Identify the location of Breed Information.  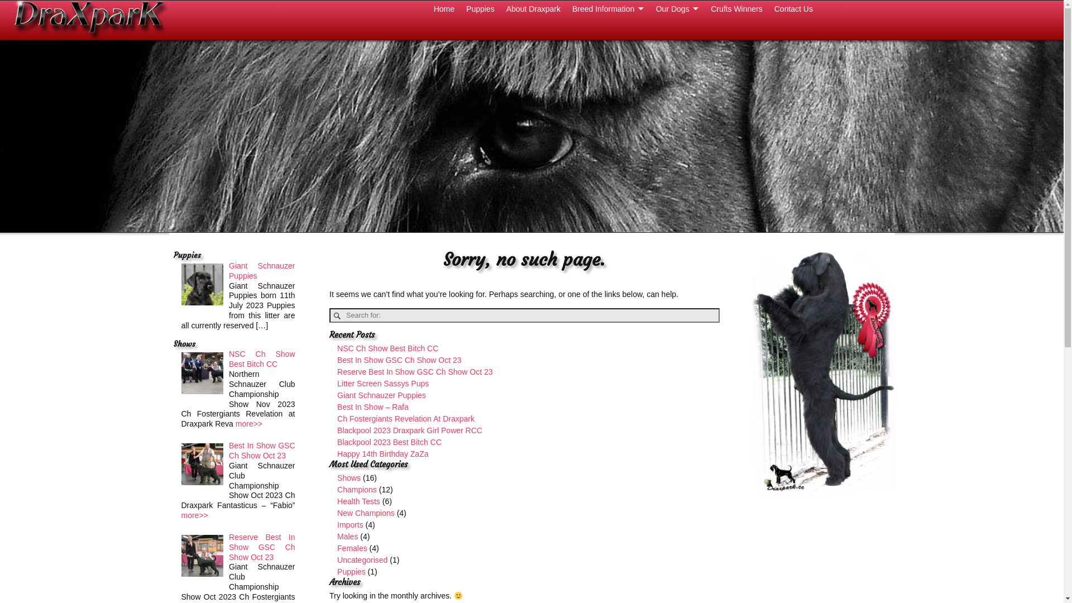
(607, 9).